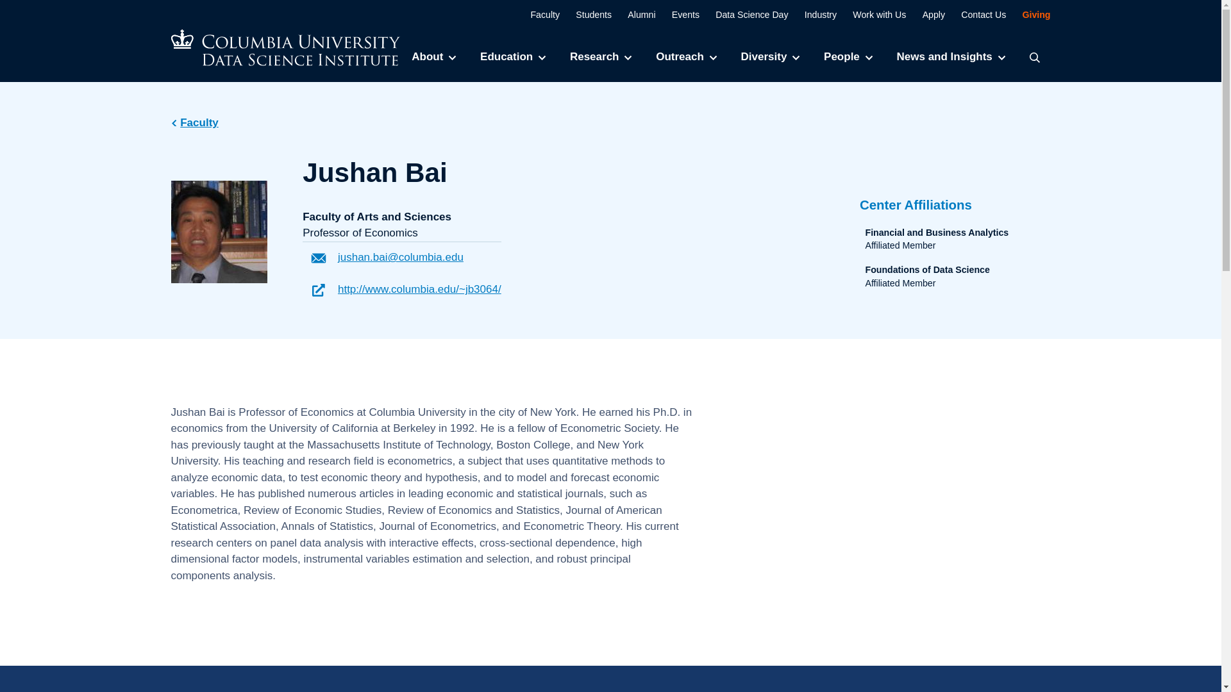  What do you see at coordinates (814, 14) in the screenshot?
I see `Industry` at bounding box center [814, 14].